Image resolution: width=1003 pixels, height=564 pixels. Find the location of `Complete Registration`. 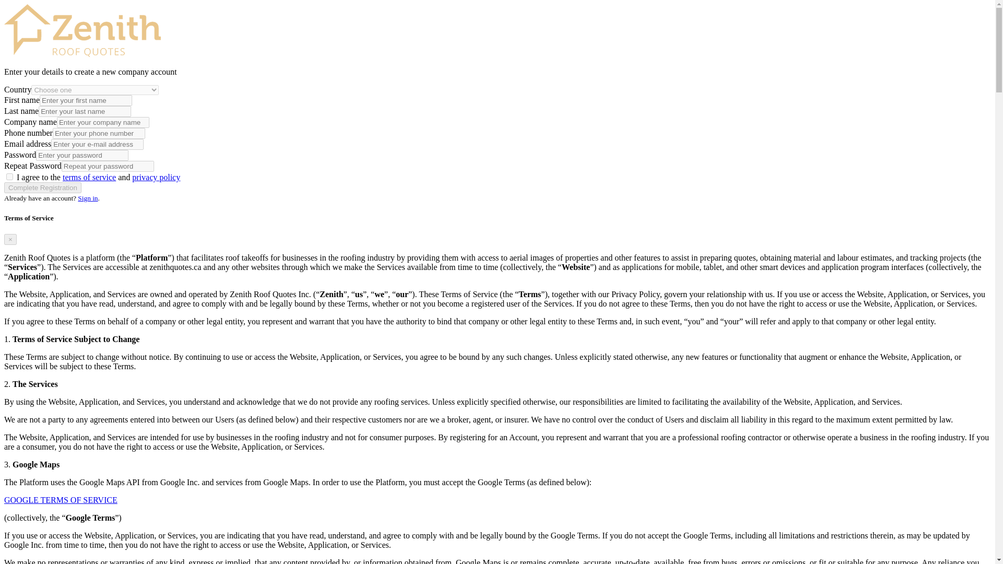

Complete Registration is located at coordinates (42, 187).